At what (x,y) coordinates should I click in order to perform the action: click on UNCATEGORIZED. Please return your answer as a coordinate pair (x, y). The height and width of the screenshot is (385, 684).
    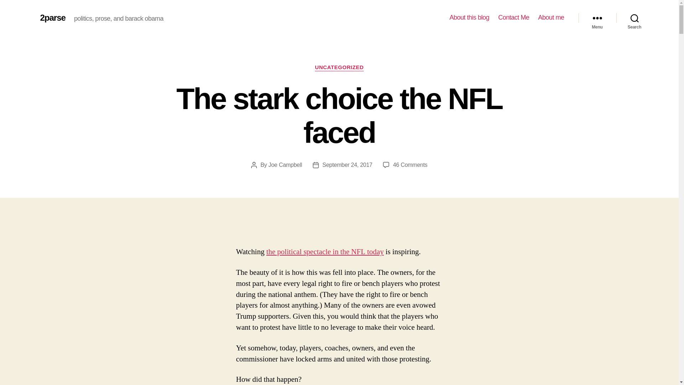
    Looking at the image, I should click on (339, 68).